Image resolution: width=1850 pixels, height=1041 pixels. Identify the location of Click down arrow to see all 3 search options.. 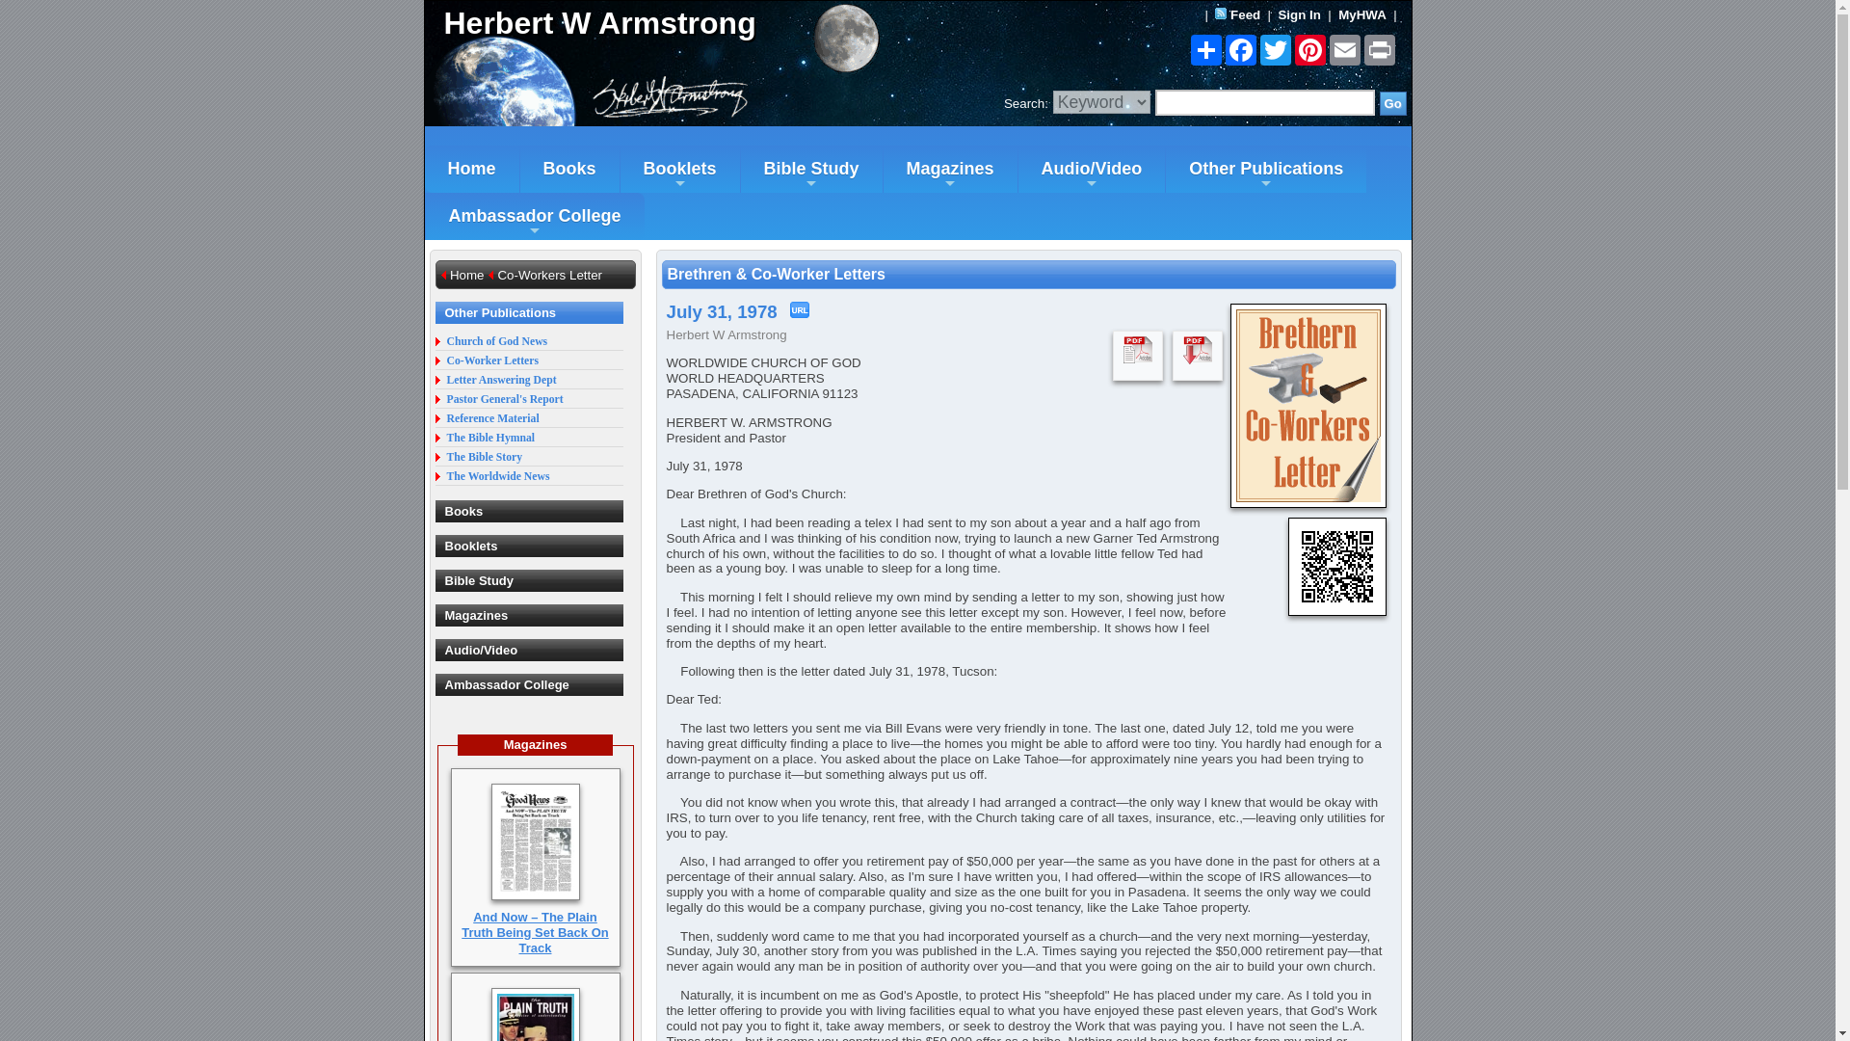
(1101, 101).